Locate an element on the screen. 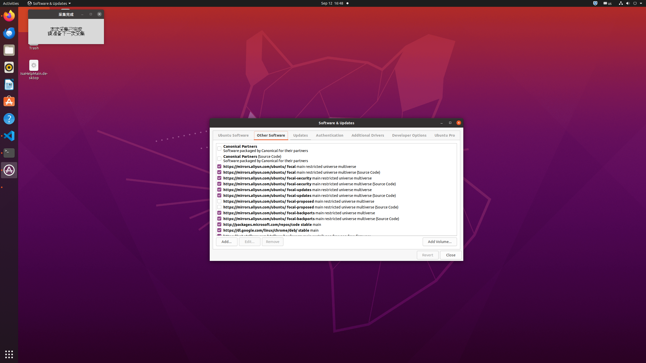  Ubuntu Pro is located at coordinates (445, 135).